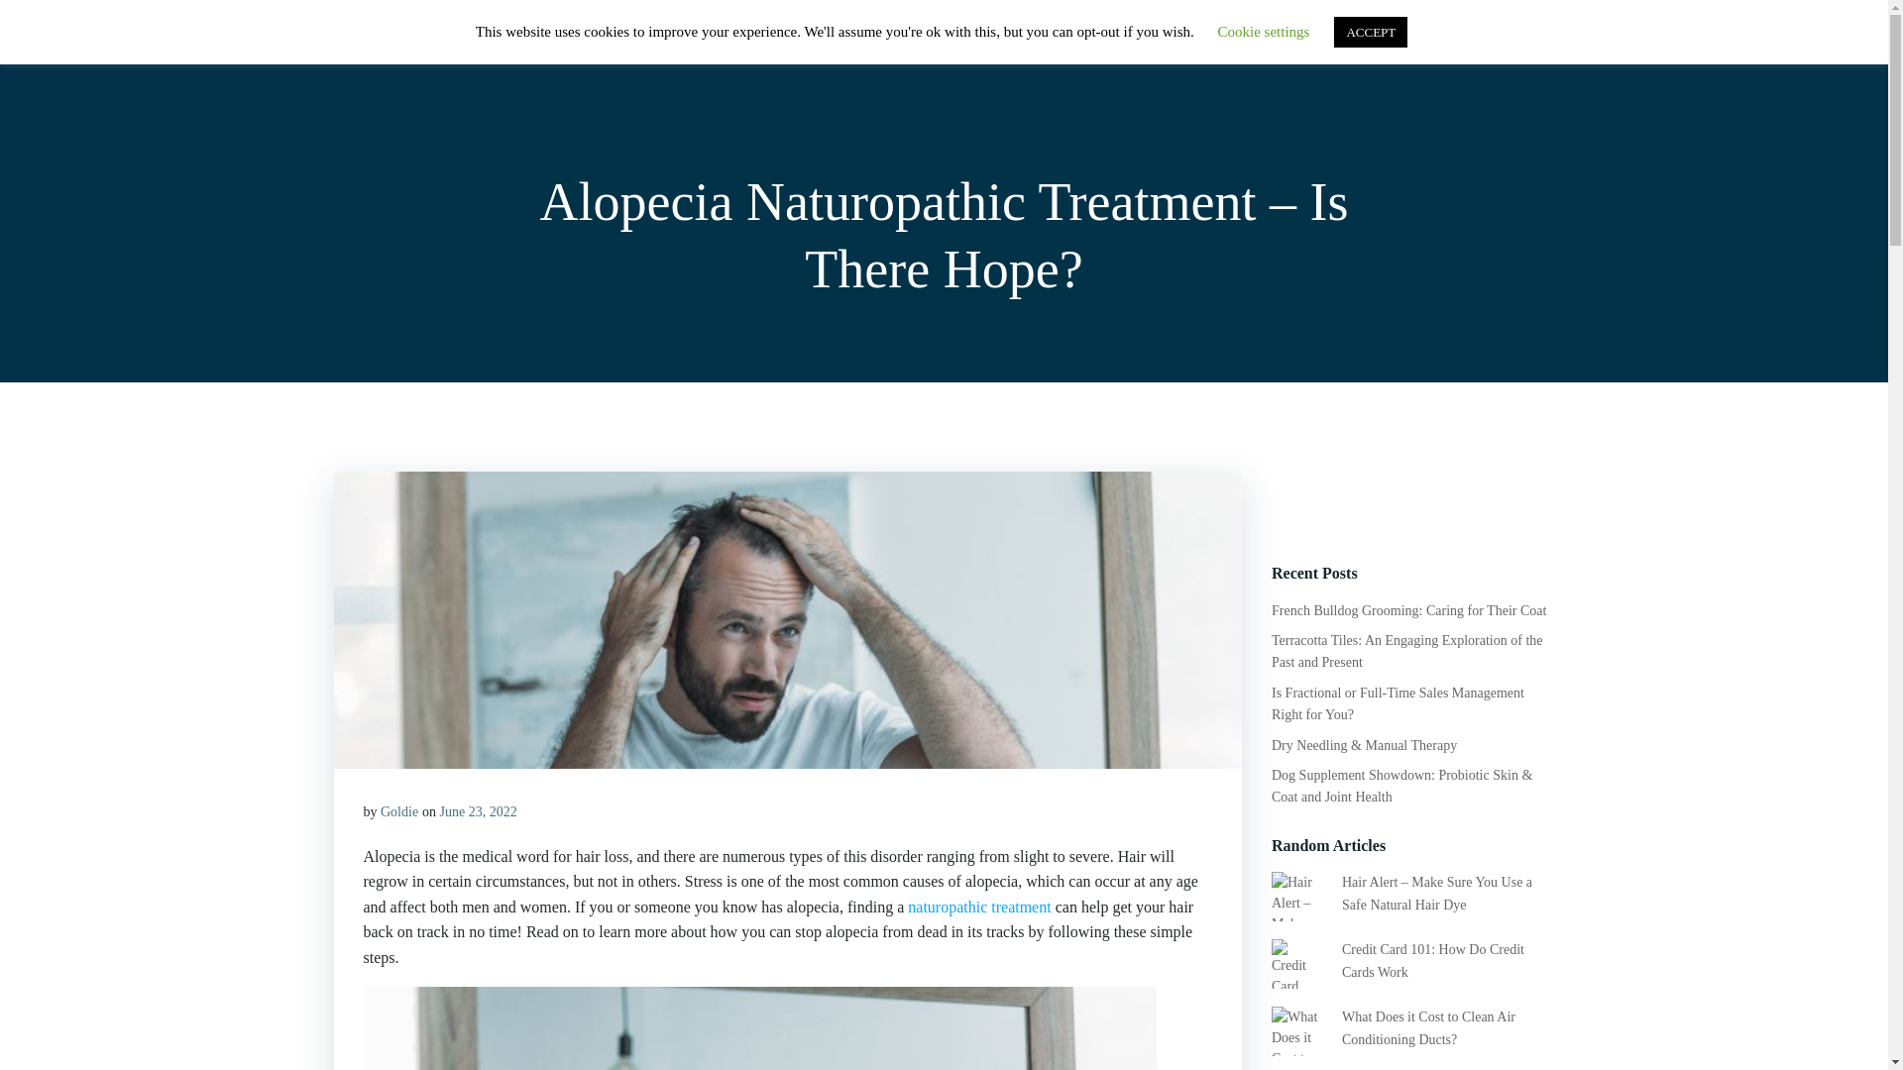 This screenshot has width=1903, height=1070. Describe the element at coordinates (1398, 703) in the screenshot. I see `Is Fractional or Full-Time Sales Management Right for You?` at that location.